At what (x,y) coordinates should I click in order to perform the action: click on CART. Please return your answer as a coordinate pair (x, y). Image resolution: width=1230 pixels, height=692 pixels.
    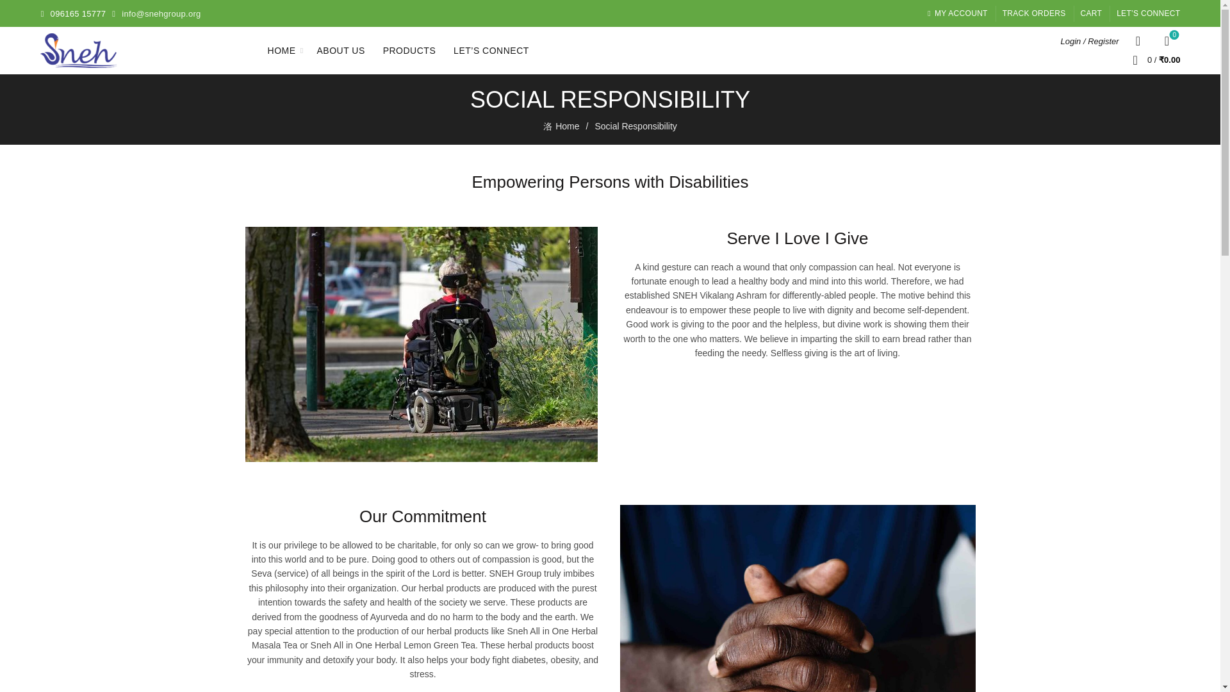
    Looking at the image, I should click on (282, 50).